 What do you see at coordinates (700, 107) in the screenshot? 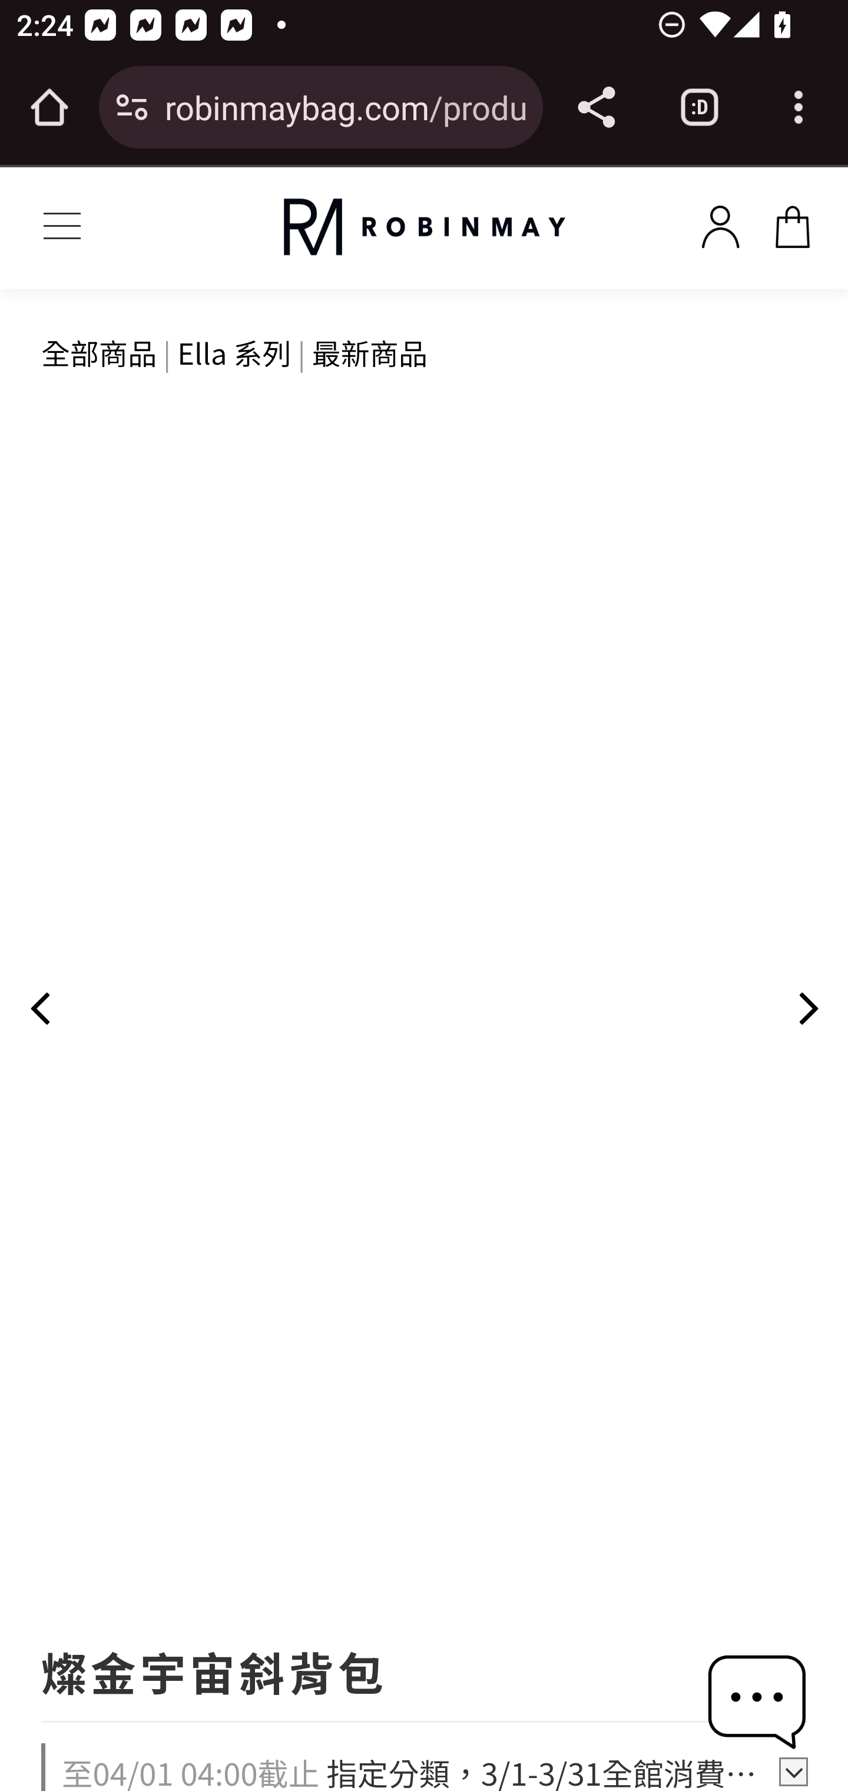
I see `Switch or close tabs` at bounding box center [700, 107].